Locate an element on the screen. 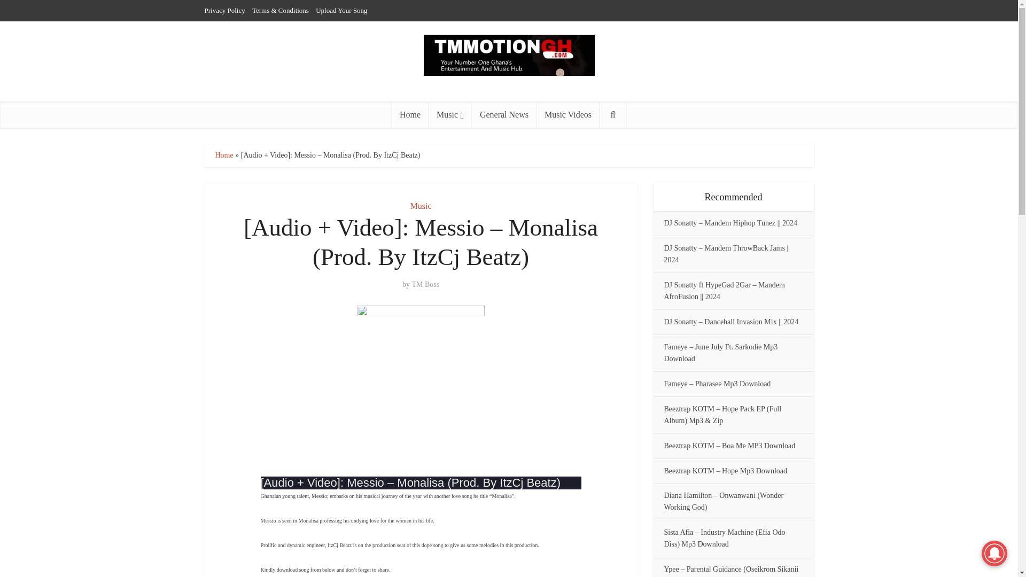  TM Boss is located at coordinates (425, 284).